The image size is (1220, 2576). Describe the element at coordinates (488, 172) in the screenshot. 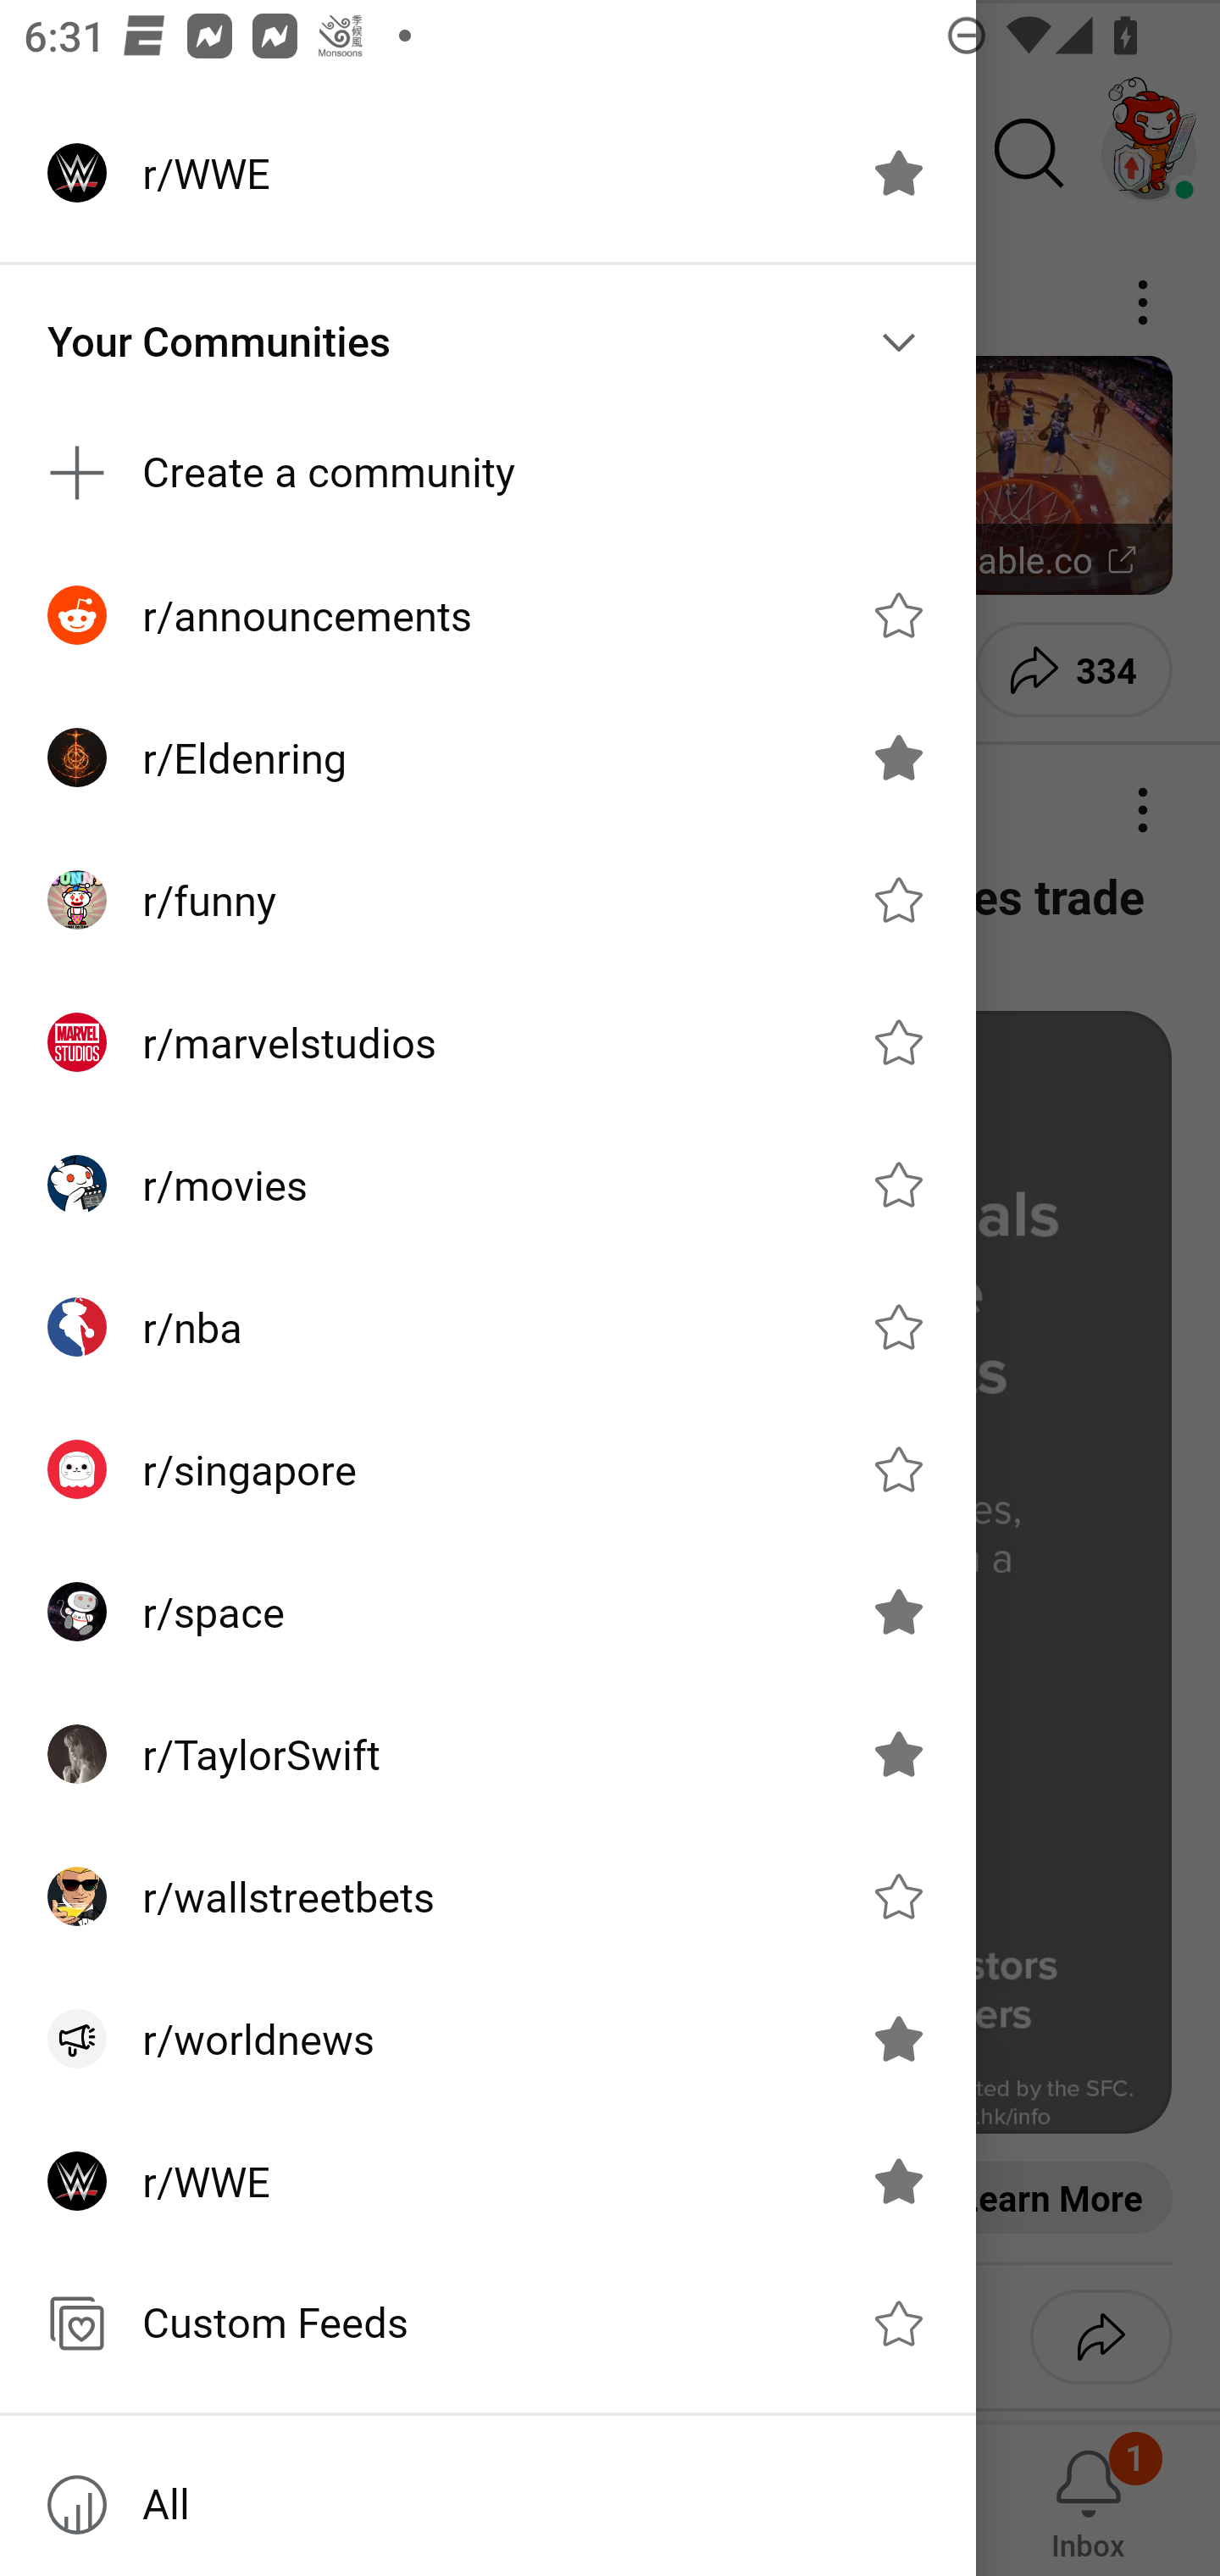

I see `r/WWE Unfavorite r/WWE` at that location.